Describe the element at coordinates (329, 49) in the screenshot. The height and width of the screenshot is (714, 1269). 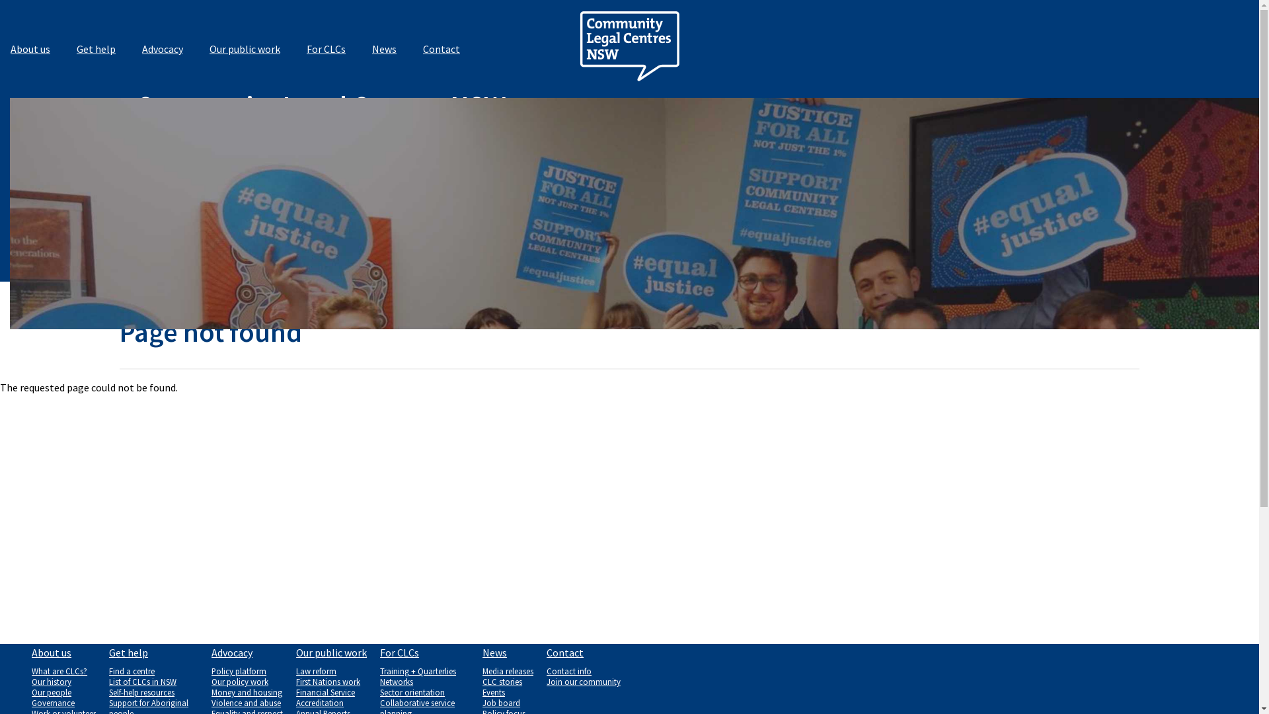
I see `For CLCs` at that location.